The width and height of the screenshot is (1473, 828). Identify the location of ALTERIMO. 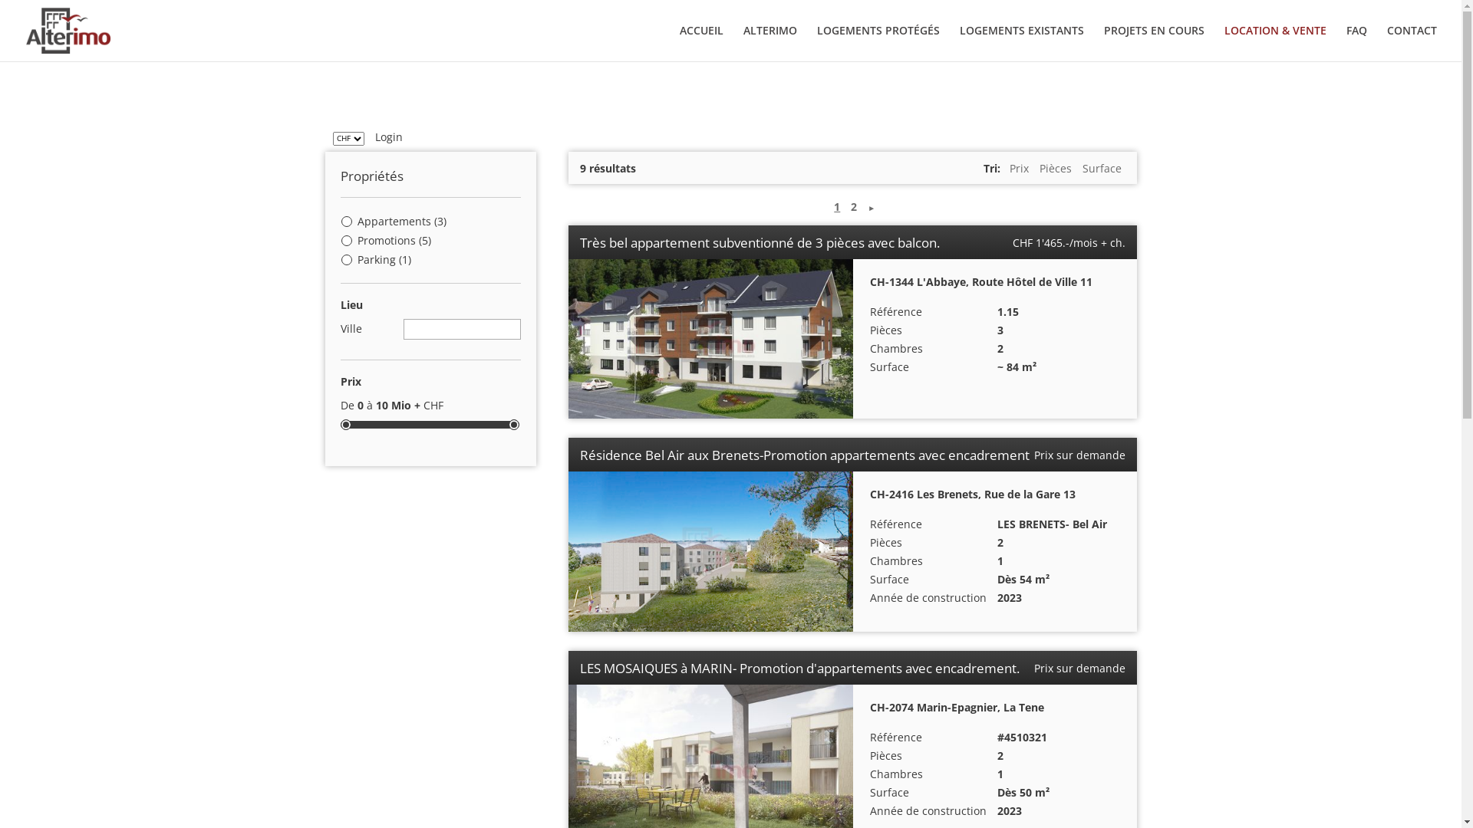
(770, 43).